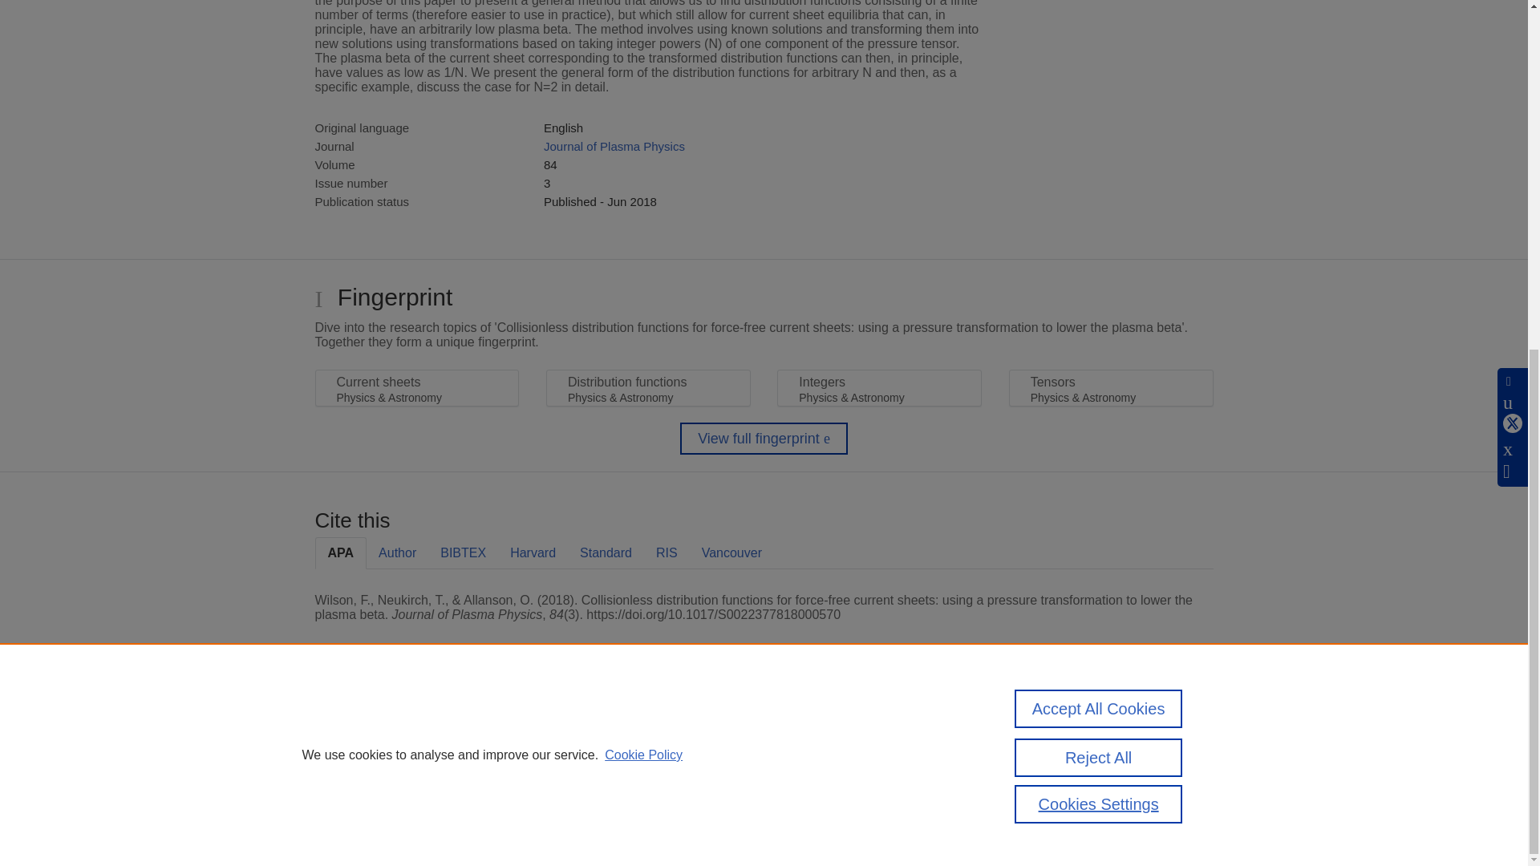 The image size is (1540, 866). What do you see at coordinates (764, 439) in the screenshot?
I see `View full fingerprint` at bounding box center [764, 439].